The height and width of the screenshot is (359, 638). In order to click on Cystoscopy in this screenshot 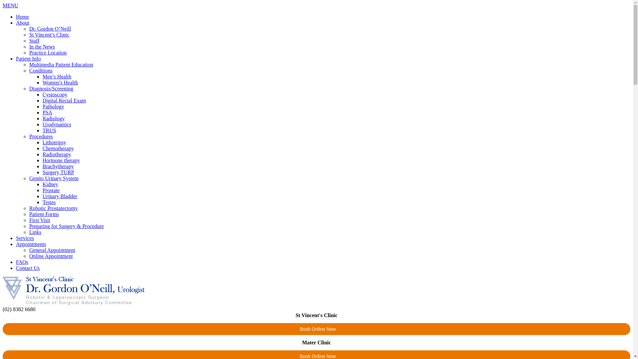, I will do `click(55, 94)`.